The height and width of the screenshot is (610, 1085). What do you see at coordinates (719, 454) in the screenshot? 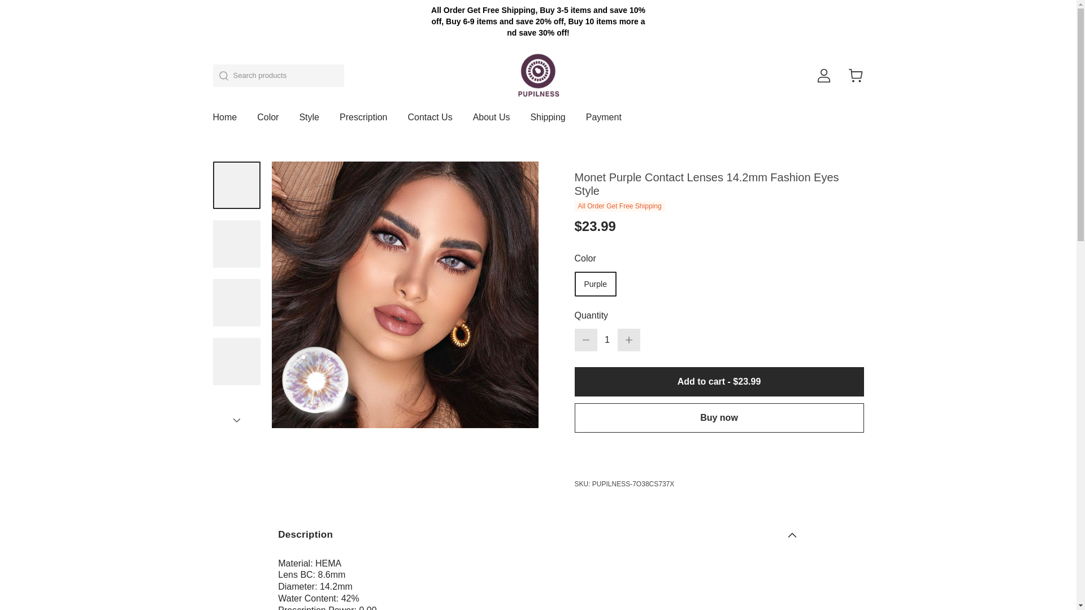
I see `PayPal` at bounding box center [719, 454].